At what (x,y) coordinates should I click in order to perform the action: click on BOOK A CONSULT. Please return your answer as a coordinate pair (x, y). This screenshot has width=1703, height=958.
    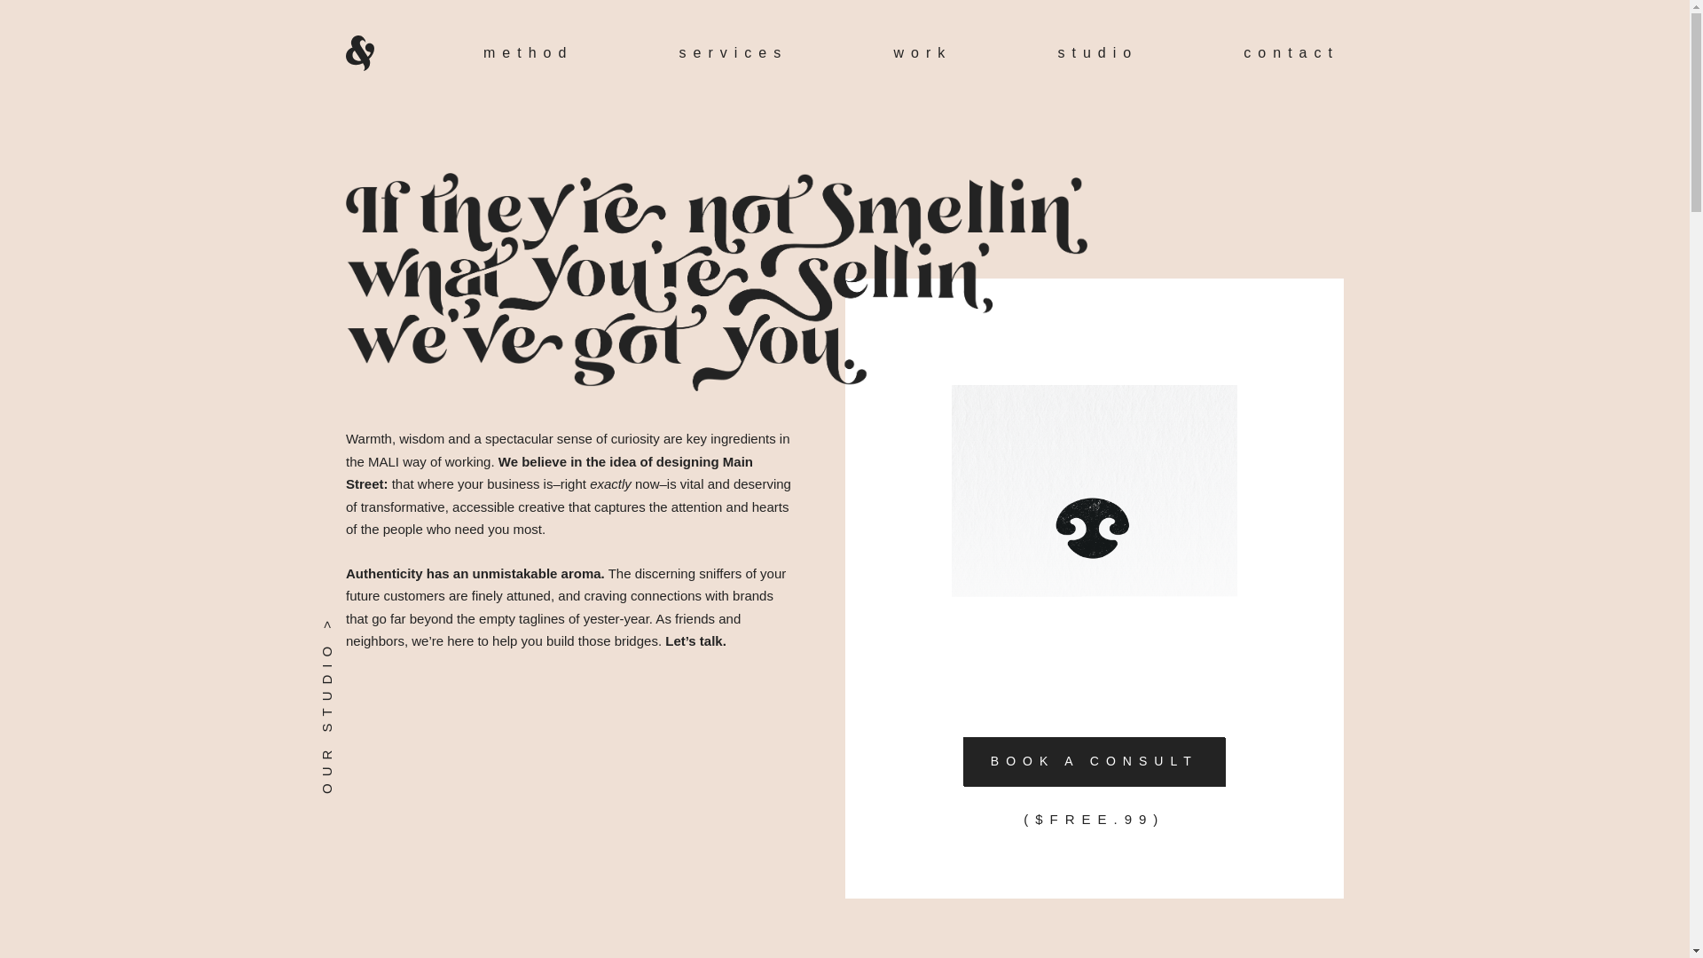
    Looking at the image, I should click on (1094, 761).